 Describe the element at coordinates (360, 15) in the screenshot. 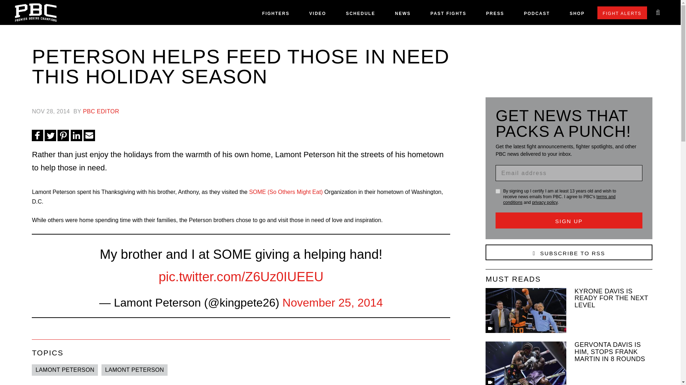

I see `SCHEDULE` at that location.